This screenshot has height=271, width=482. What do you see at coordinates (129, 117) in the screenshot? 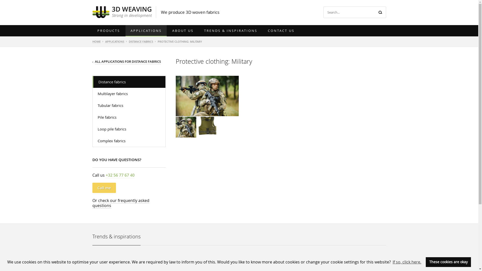
I see `Pile fabrics` at bounding box center [129, 117].